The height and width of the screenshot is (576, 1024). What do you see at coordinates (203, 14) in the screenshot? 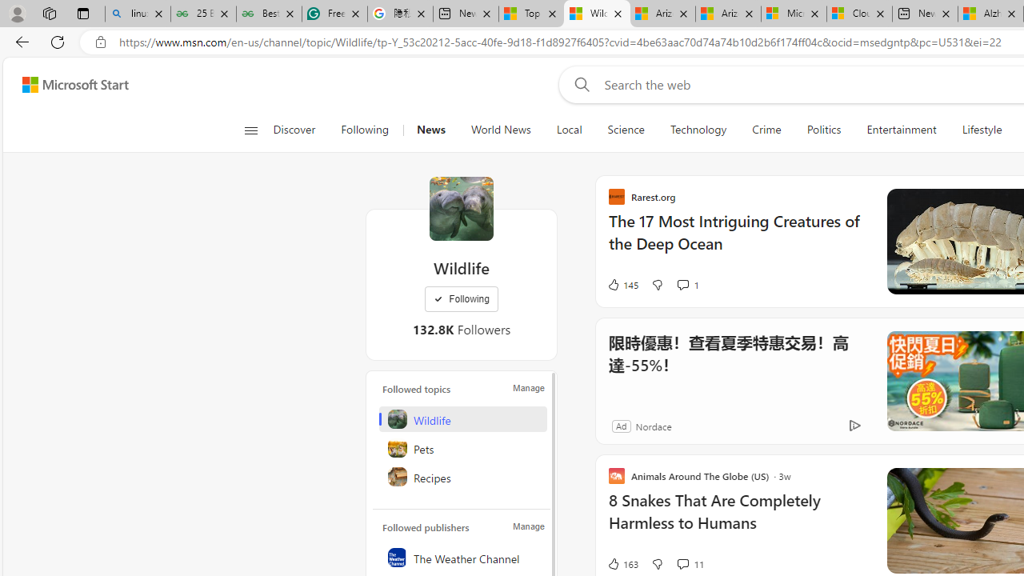
I see `25 Basic Linux Commands For Beginners - GeeksforGeeks` at bounding box center [203, 14].